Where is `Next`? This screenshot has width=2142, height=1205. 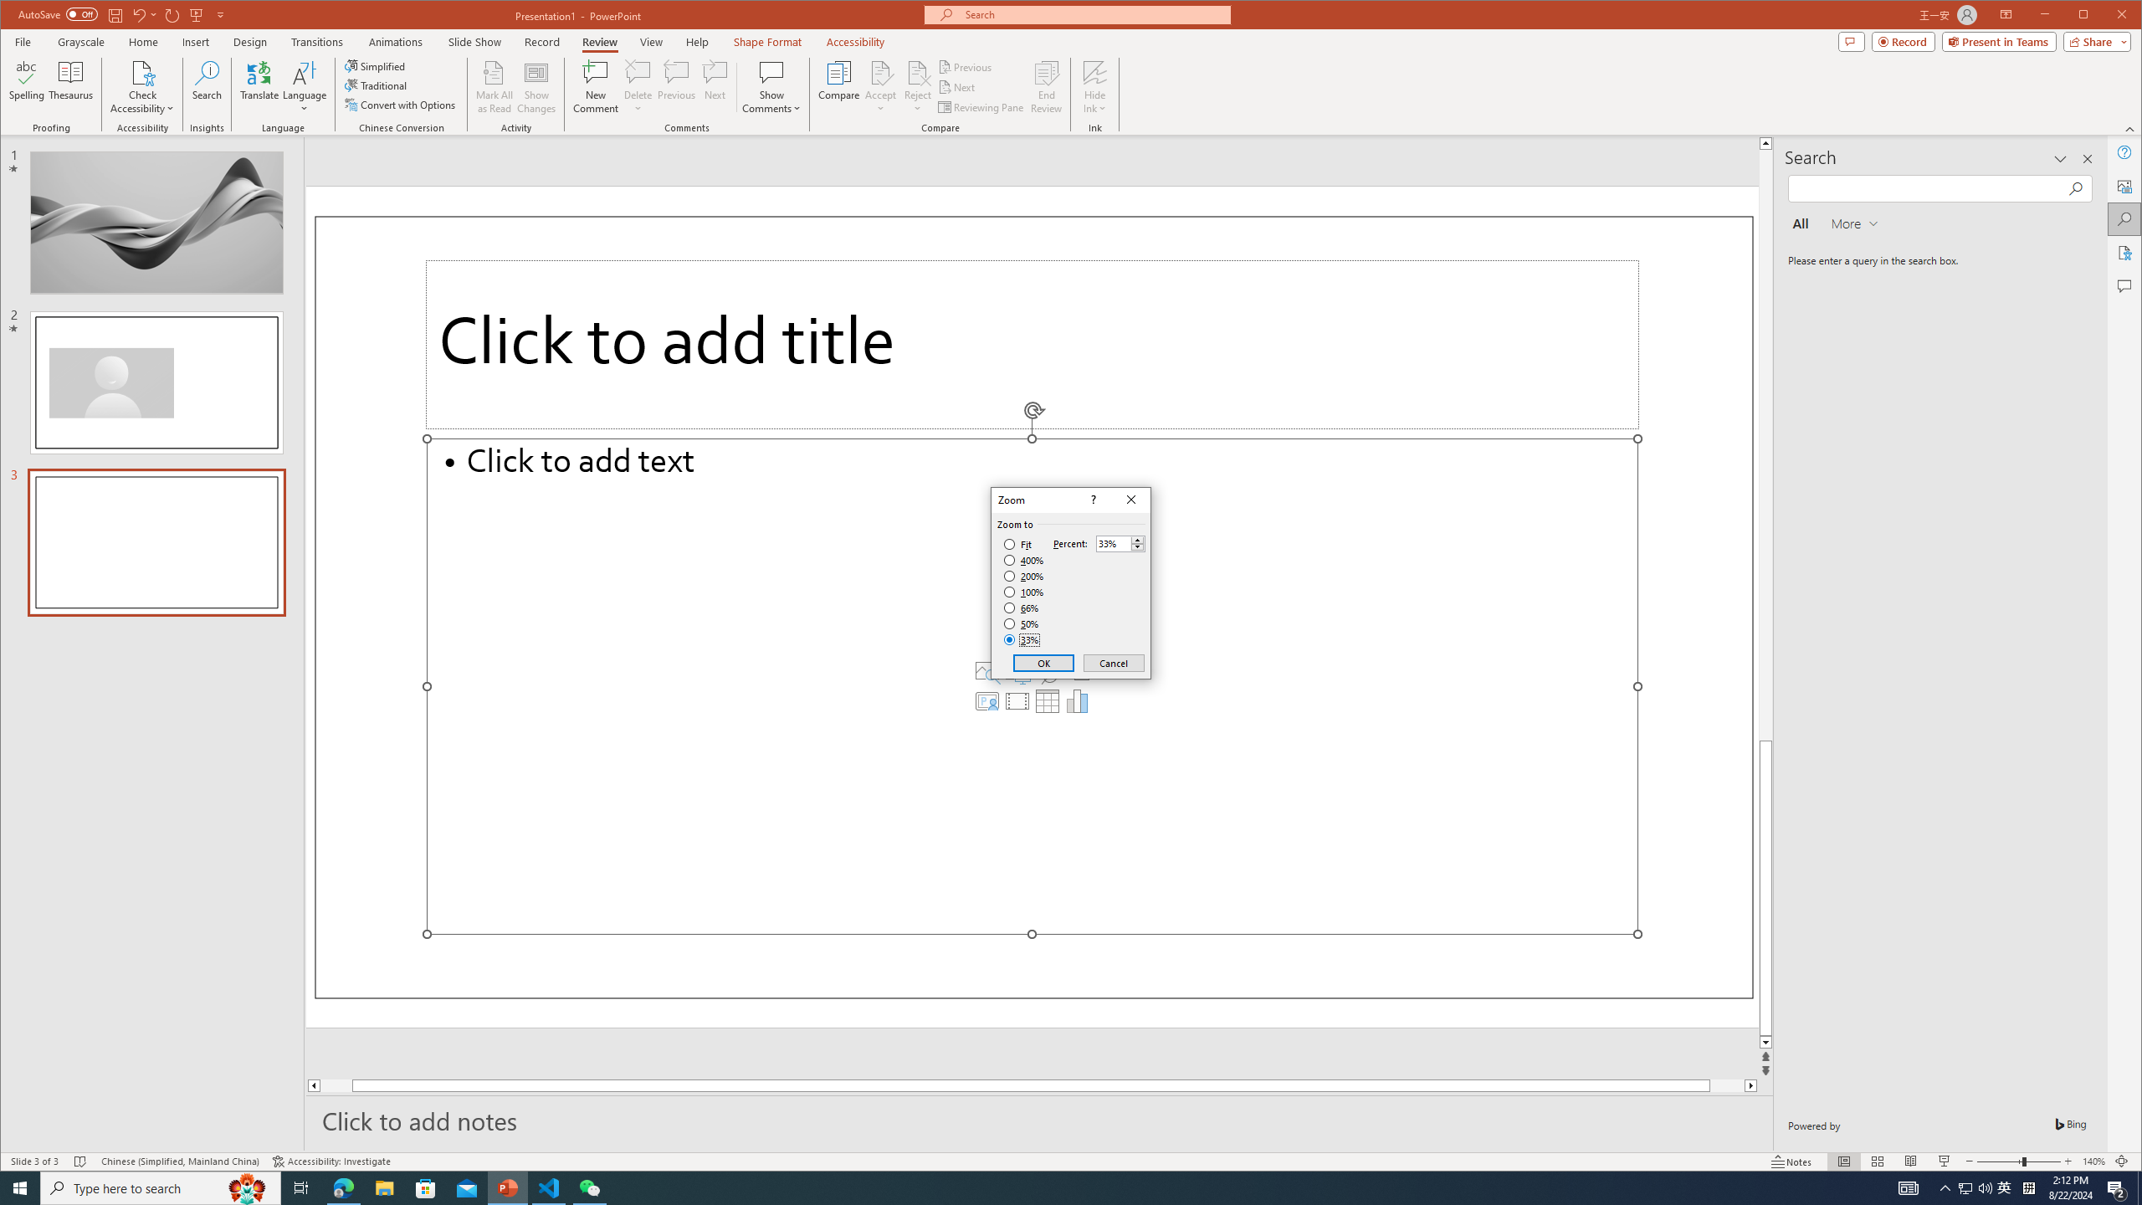
Next is located at coordinates (958, 87).